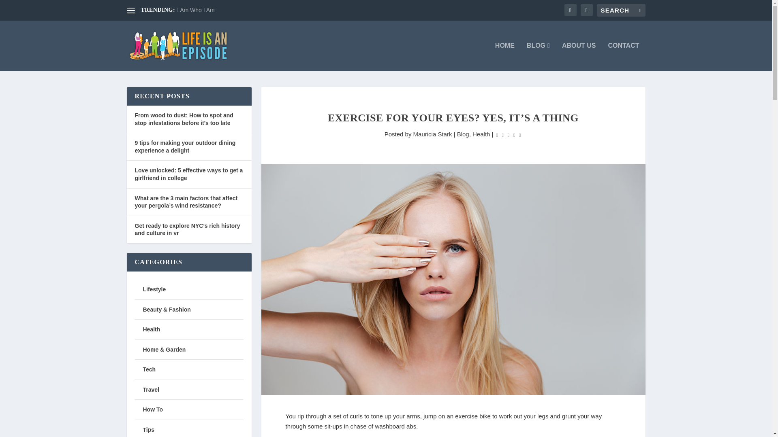  I want to click on Rating: 5.00, so click(508, 134).